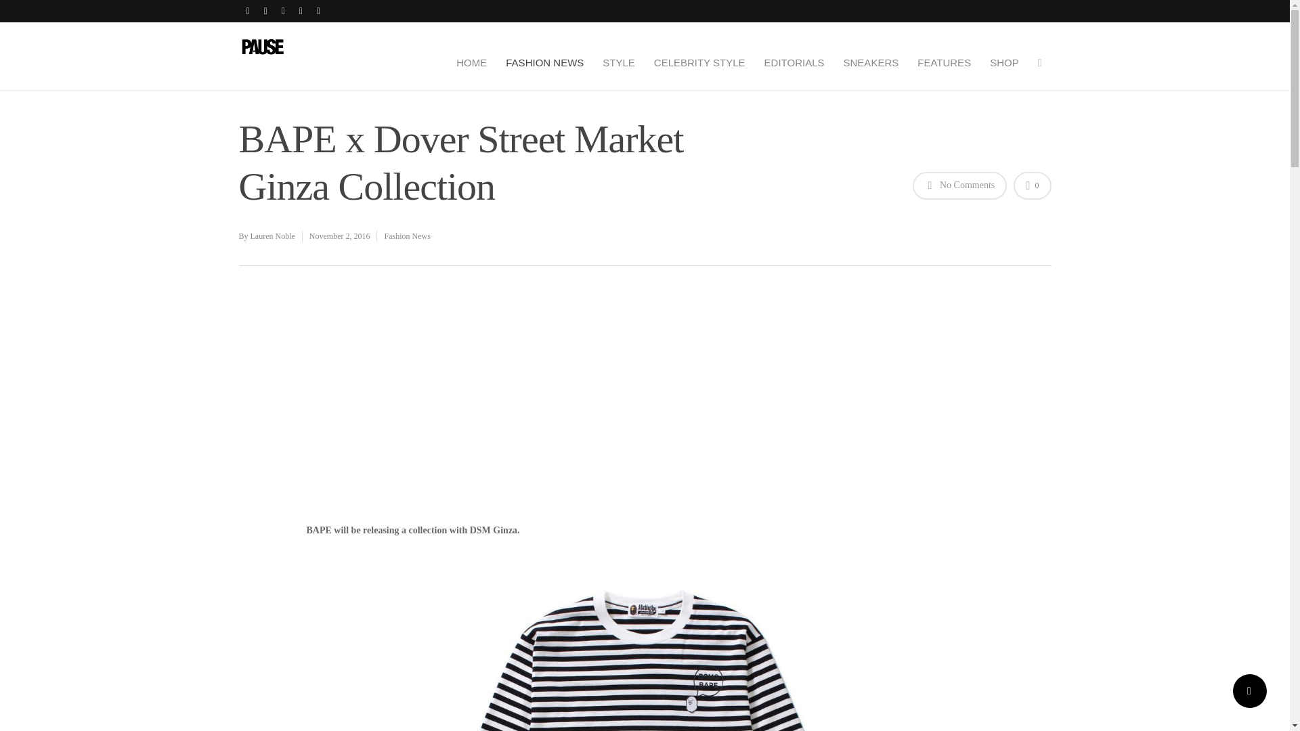  Describe the element at coordinates (464, 478) in the screenshot. I see `Advertisement` at that location.